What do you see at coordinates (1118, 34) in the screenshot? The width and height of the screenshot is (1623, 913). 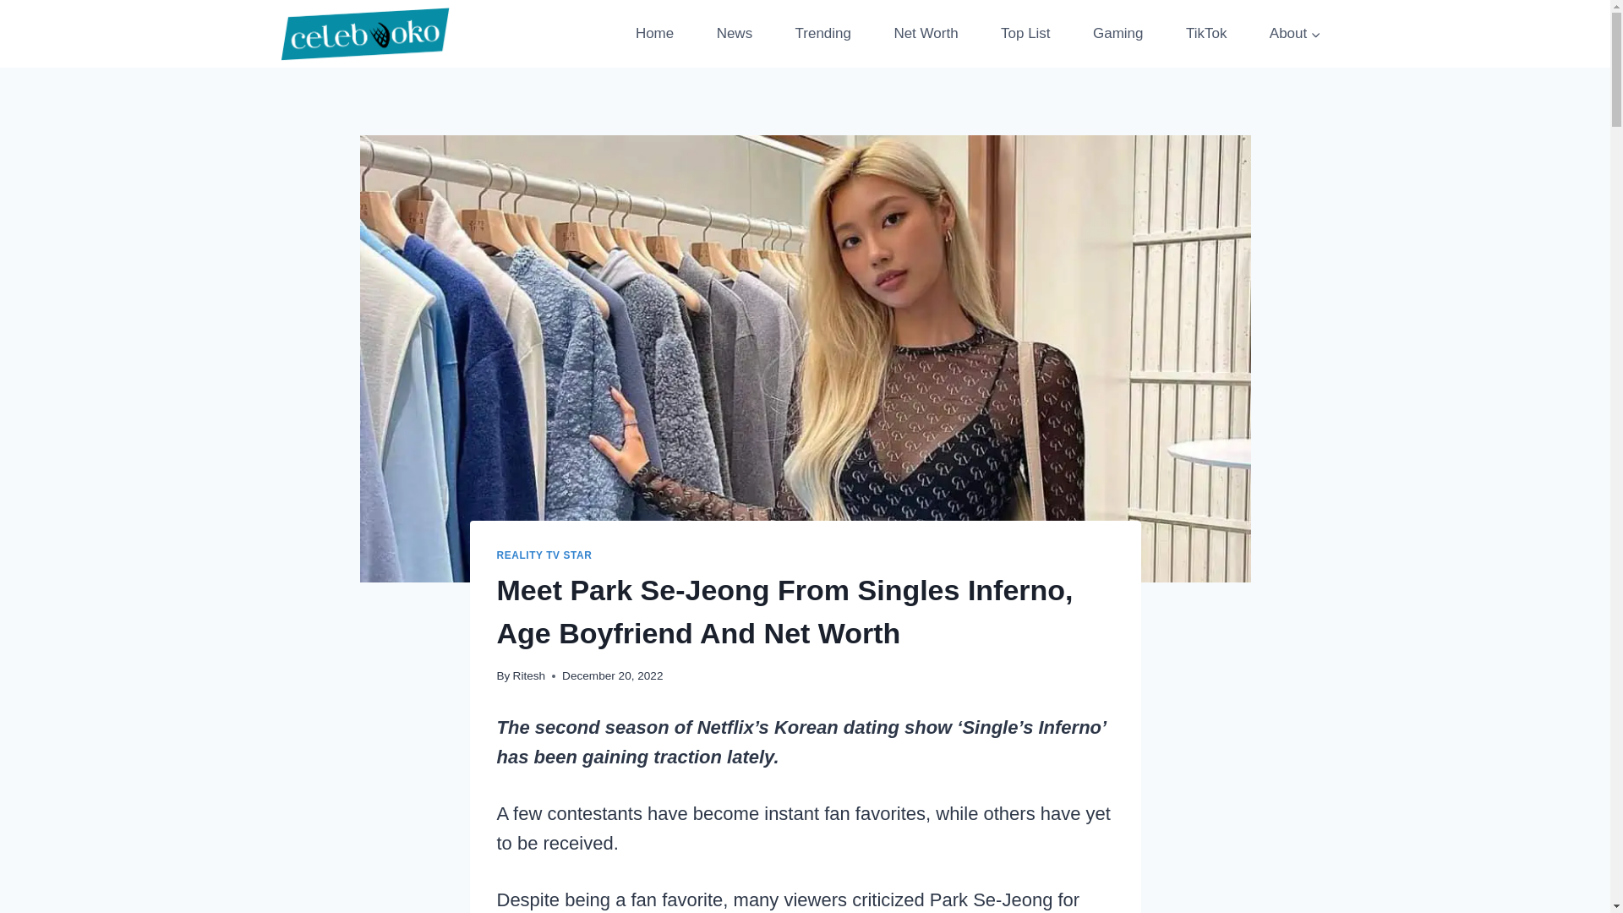 I see `Gaming` at bounding box center [1118, 34].